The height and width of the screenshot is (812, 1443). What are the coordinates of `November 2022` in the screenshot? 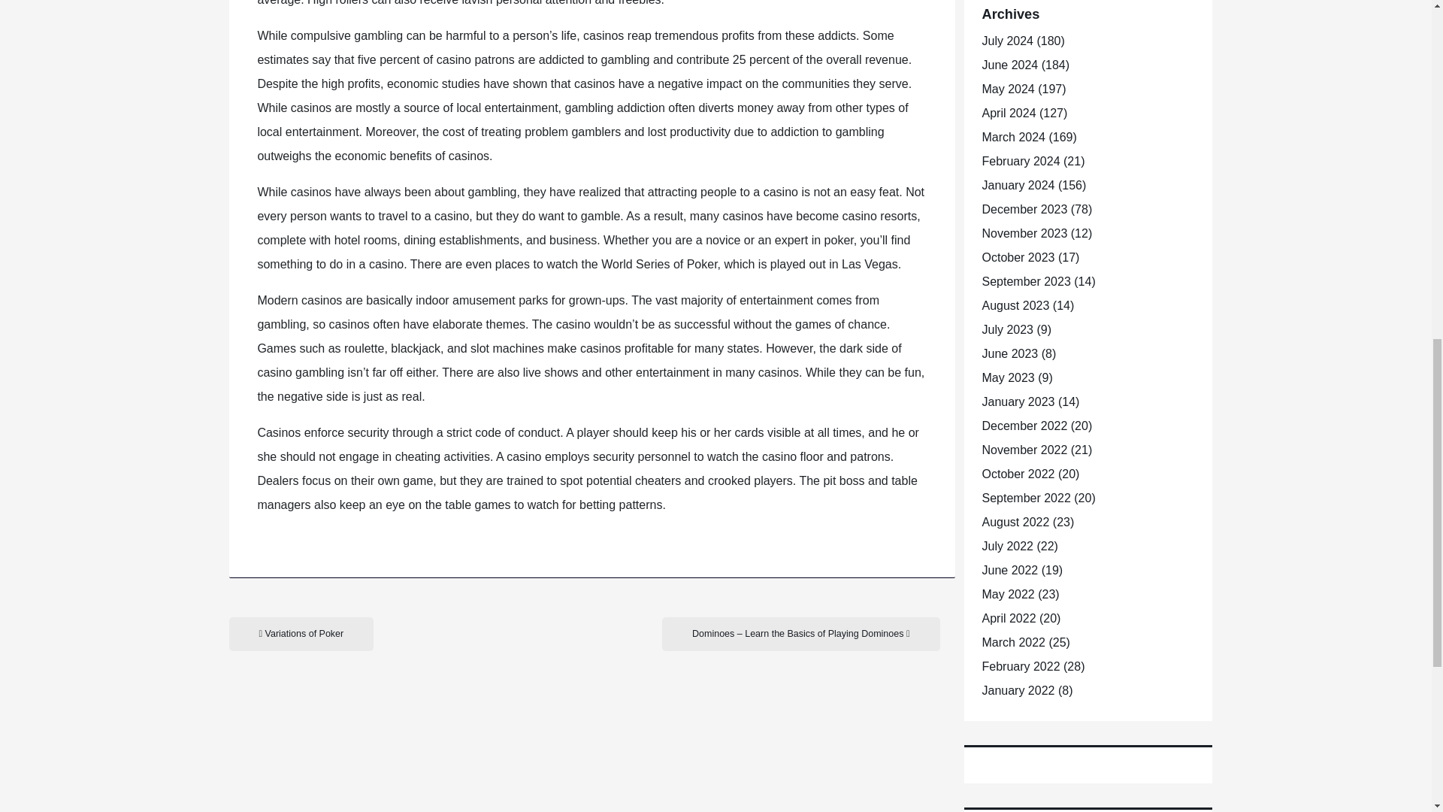 It's located at (1024, 450).